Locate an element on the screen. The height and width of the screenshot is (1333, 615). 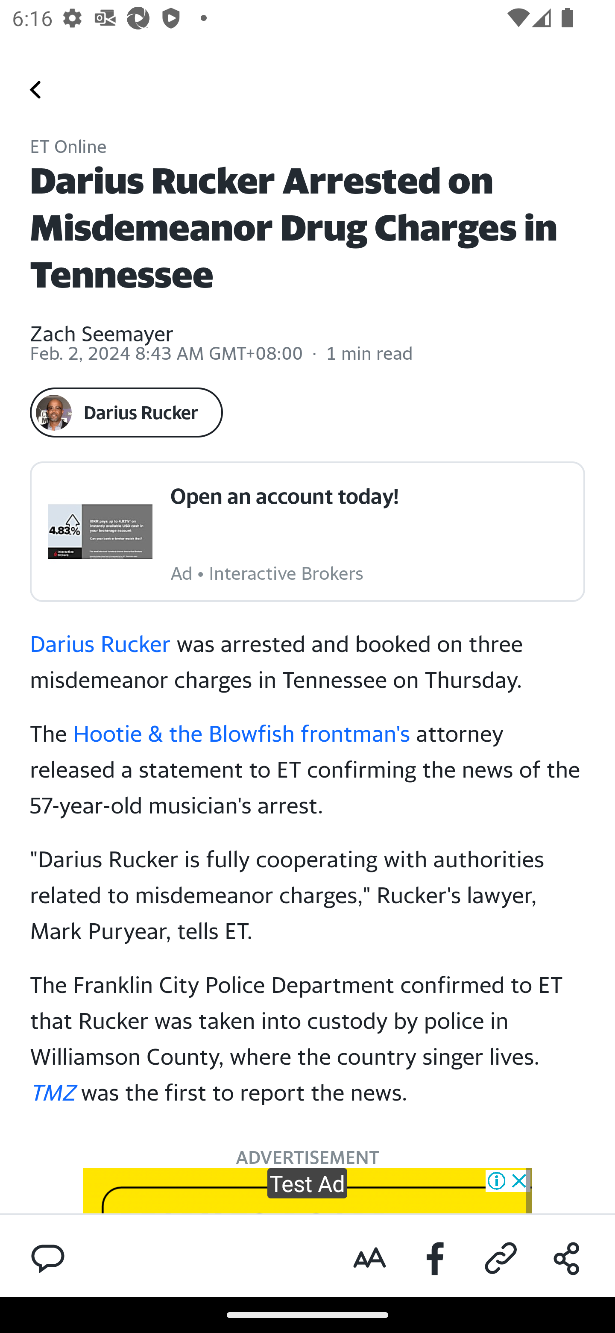
Font size is located at coordinates (370, 1259).